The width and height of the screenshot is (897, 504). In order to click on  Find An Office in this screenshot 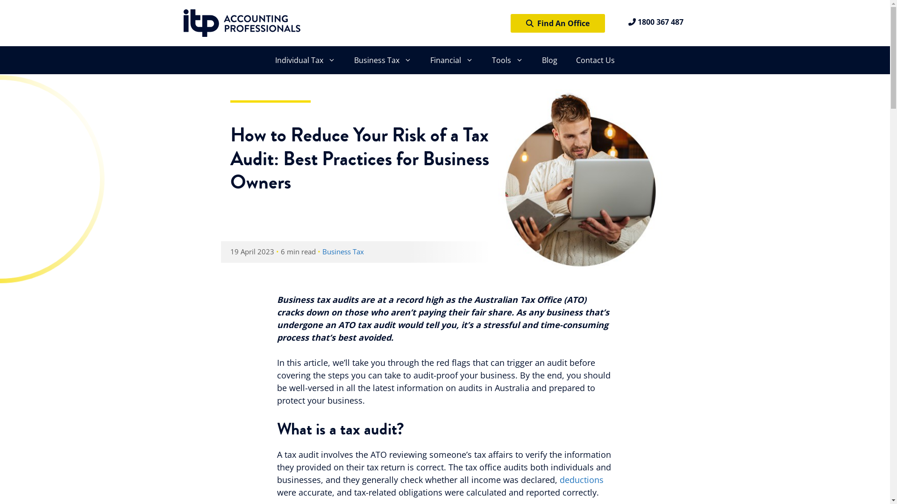, I will do `click(558, 23)`.